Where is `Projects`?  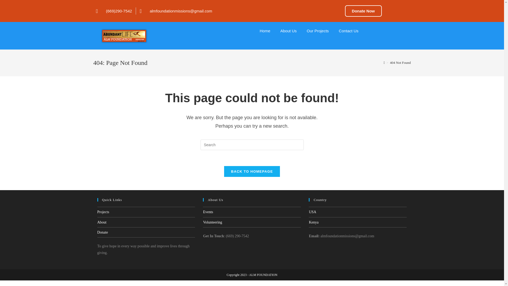
Projects is located at coordinates (103, 212).